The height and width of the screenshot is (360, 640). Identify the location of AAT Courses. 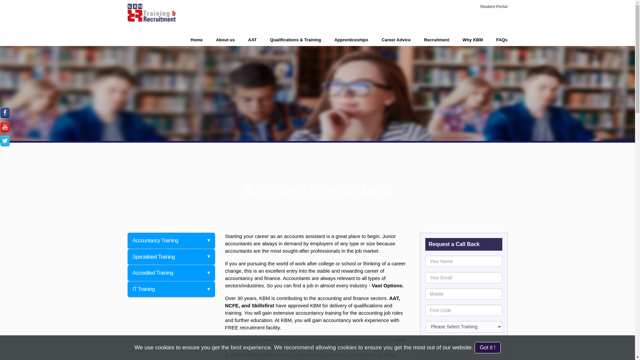
(245, 40).